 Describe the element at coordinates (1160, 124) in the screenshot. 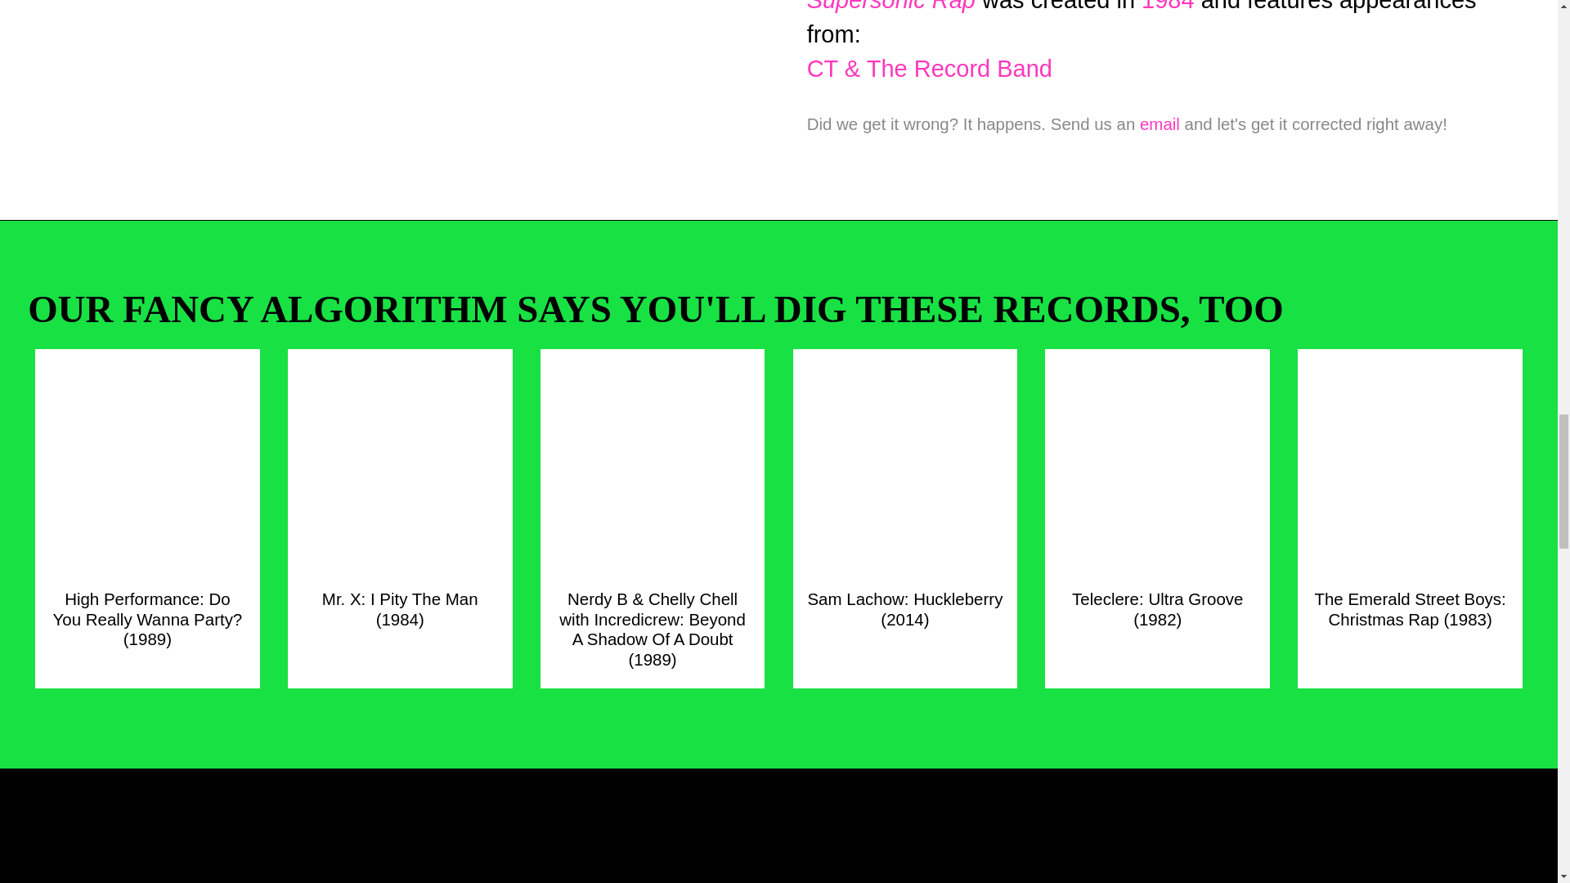

I see `email` at that location.